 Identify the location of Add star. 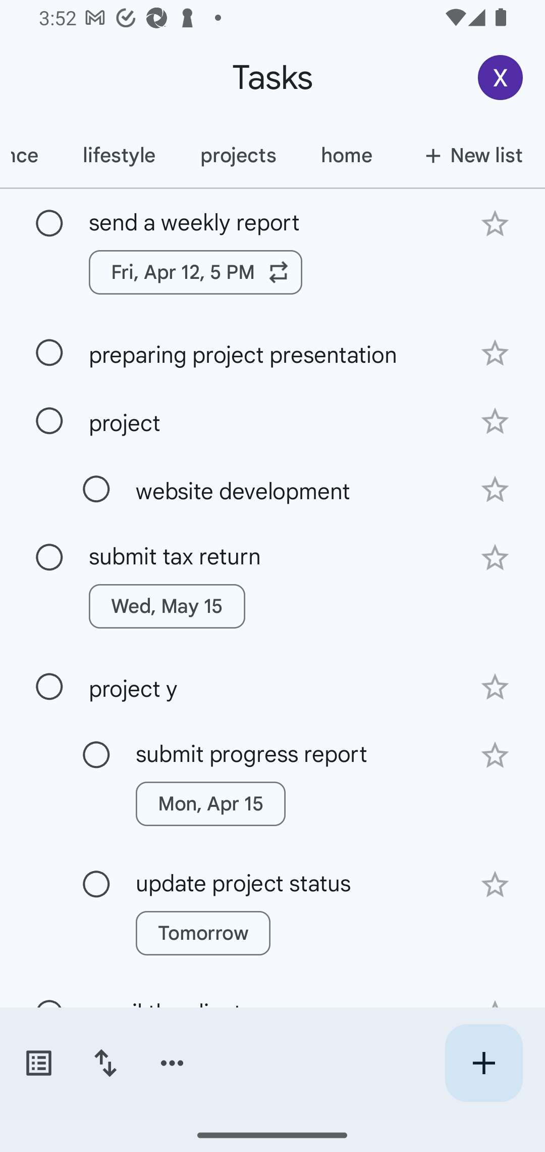
(495, 755).